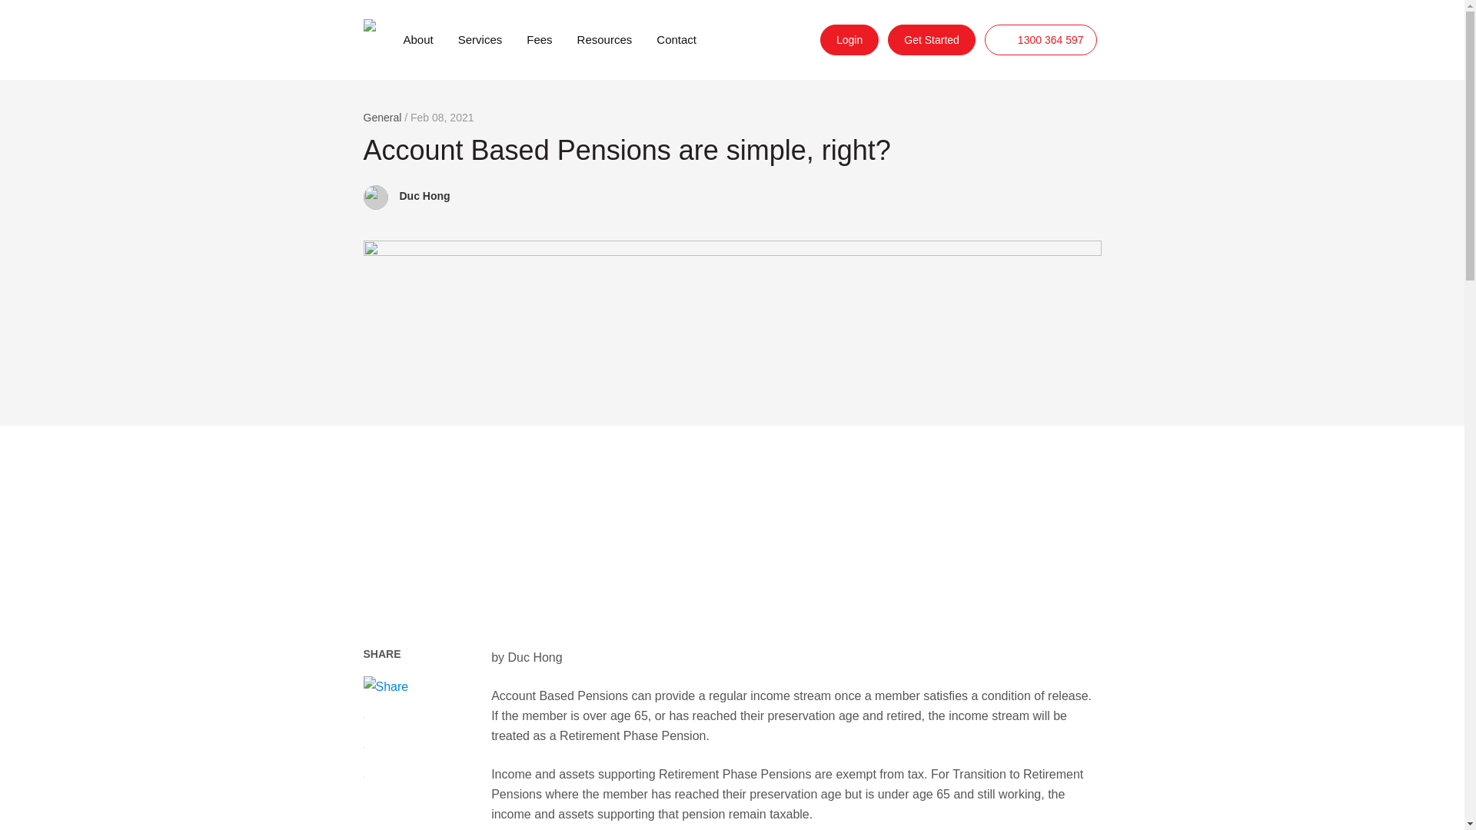 The width and height of the screenshot is (1476, 830). I want to click on About, so click(417, 40).